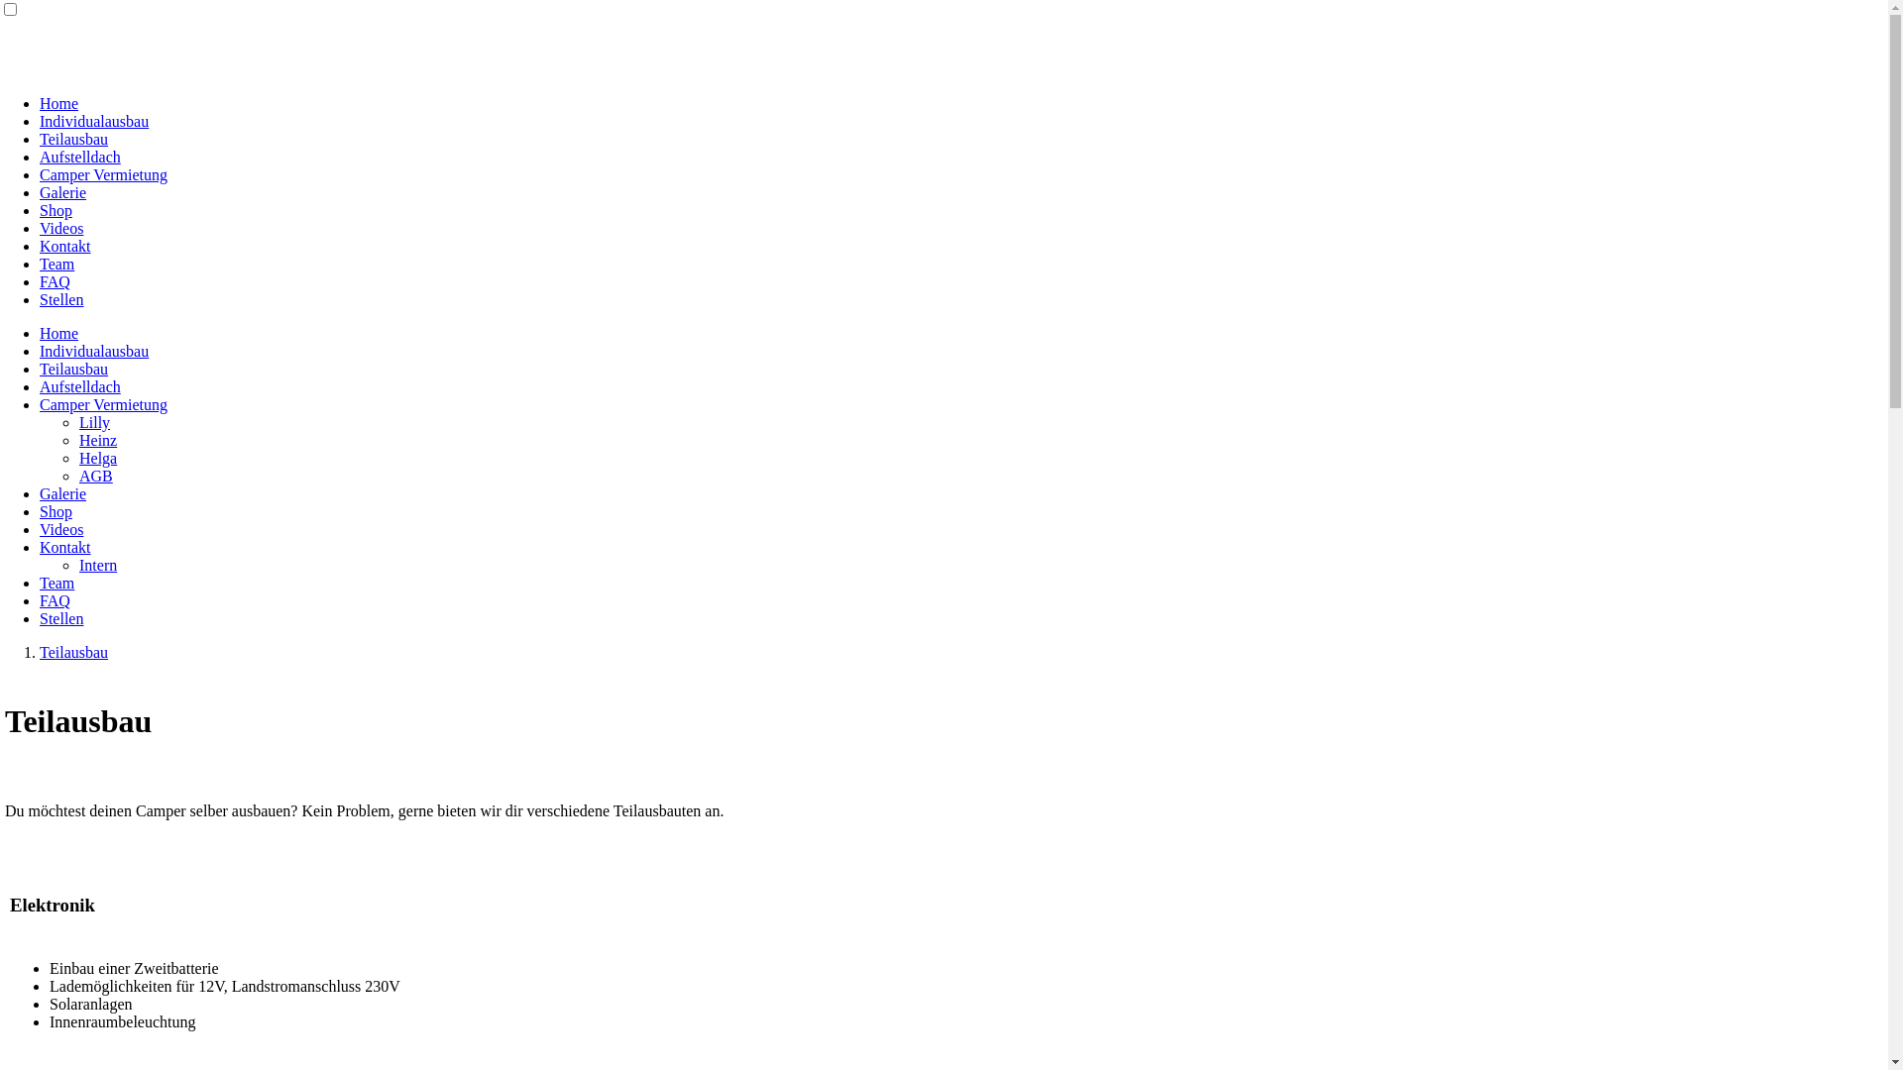 Image resolution: width=1903 pixels, height=1070 pixels. What do you see at coordinates (73, 139) in the screenshot?
I see `Teilausbau` at bounding box center [73, 139].